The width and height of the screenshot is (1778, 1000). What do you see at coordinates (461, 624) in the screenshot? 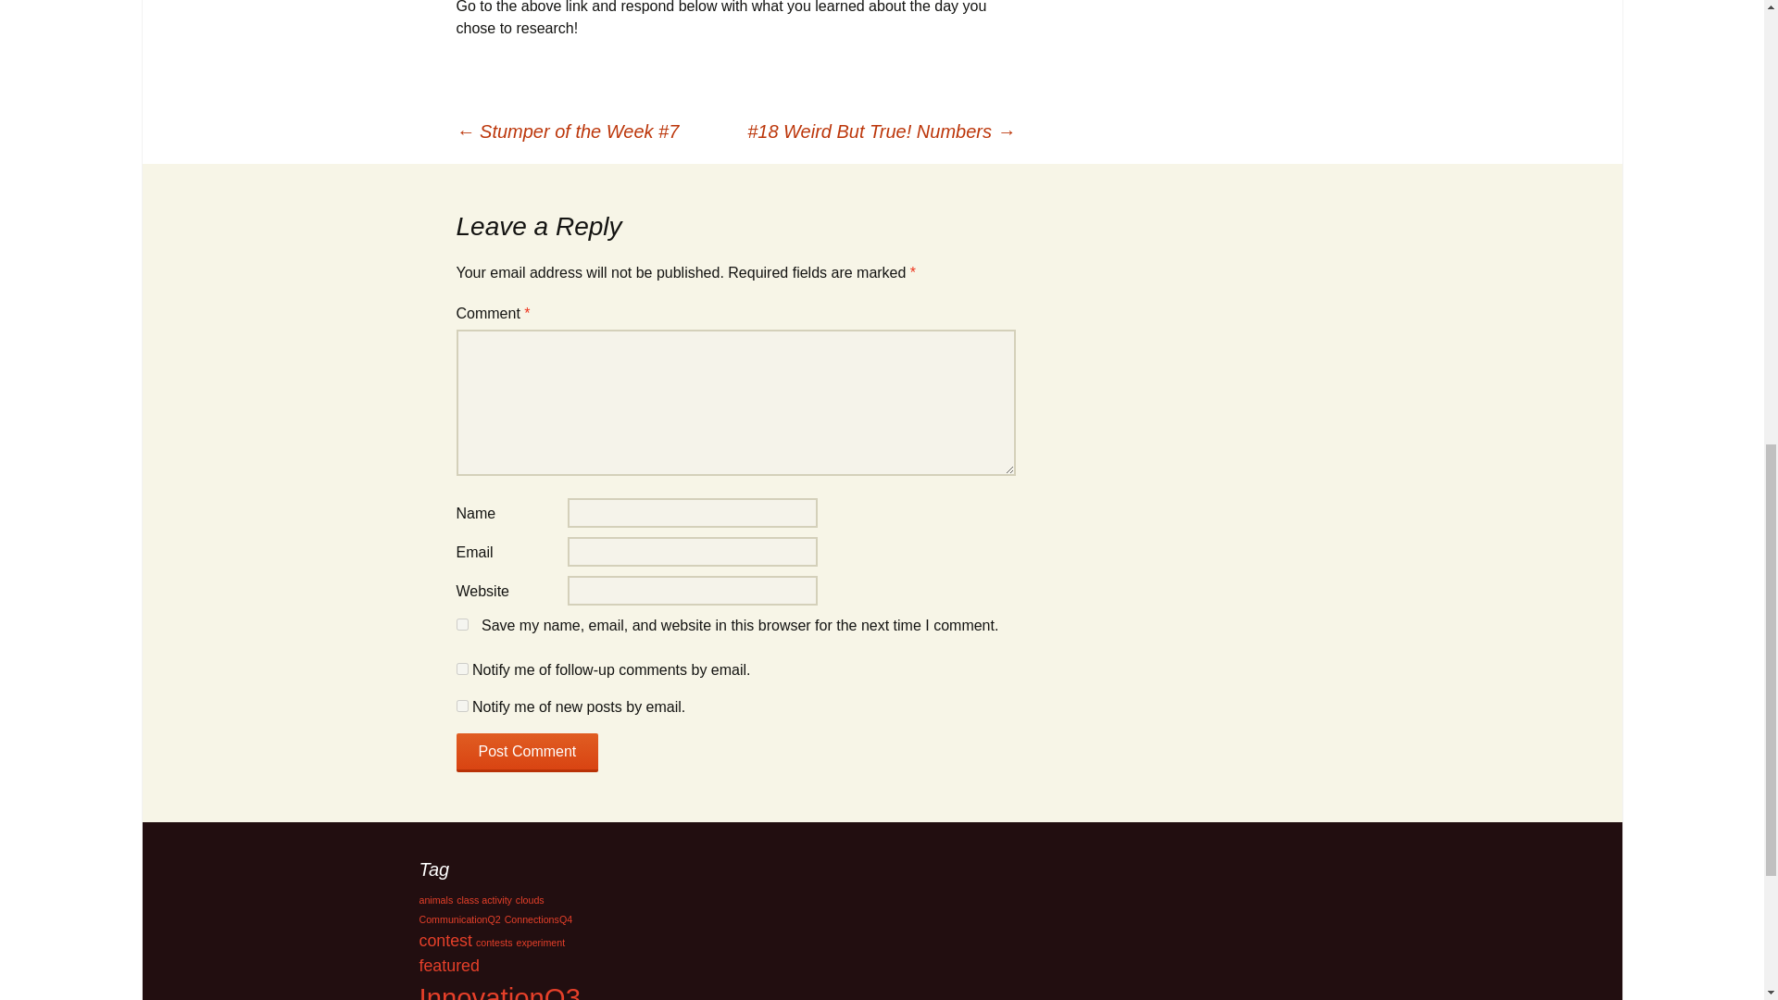
I see `yes` at bounding box center [461, 624].